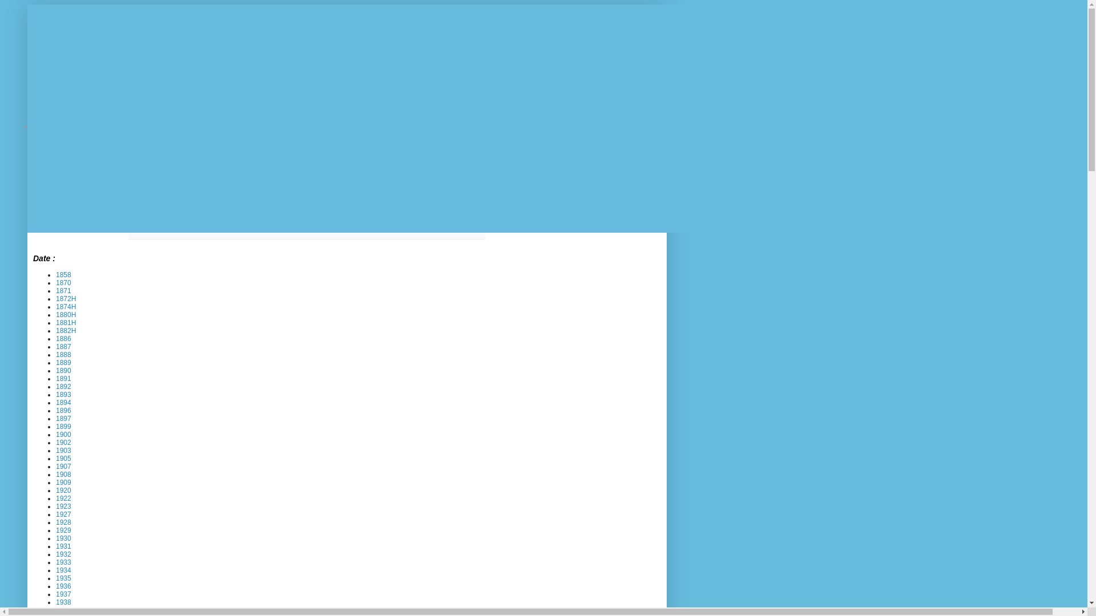  Describe the element at coordinates (64, 586) in the screenshot. I see `1936` at that location.